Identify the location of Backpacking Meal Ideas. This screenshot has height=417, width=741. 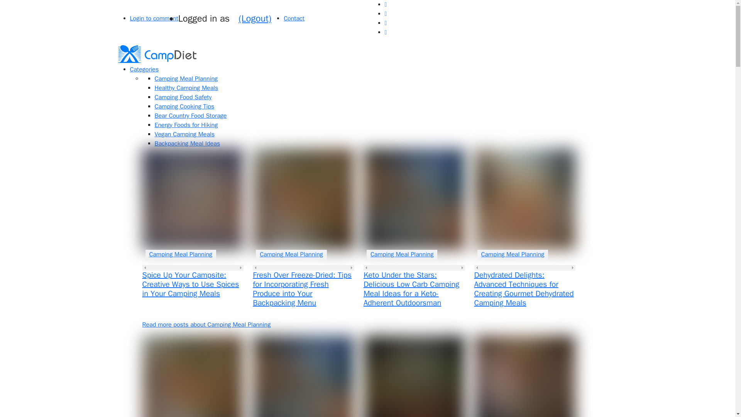
(187, 144).